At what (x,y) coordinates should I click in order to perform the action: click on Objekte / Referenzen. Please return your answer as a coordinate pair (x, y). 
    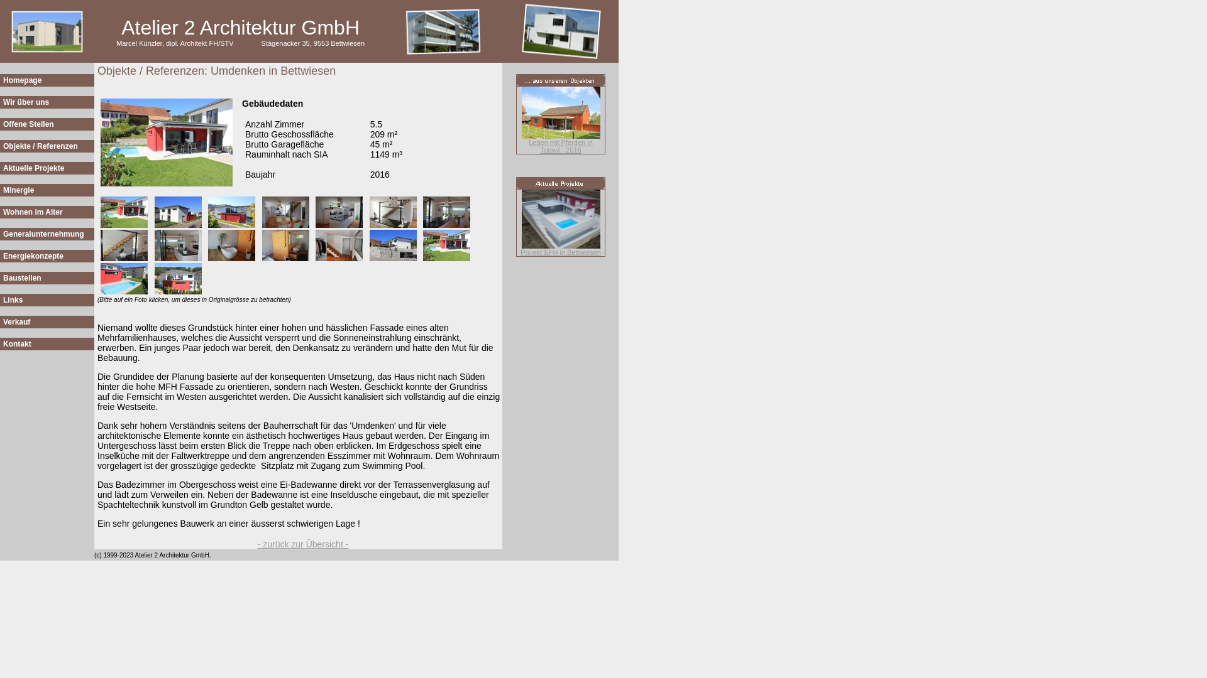
    Looking at the image, I should click on (40, 146).